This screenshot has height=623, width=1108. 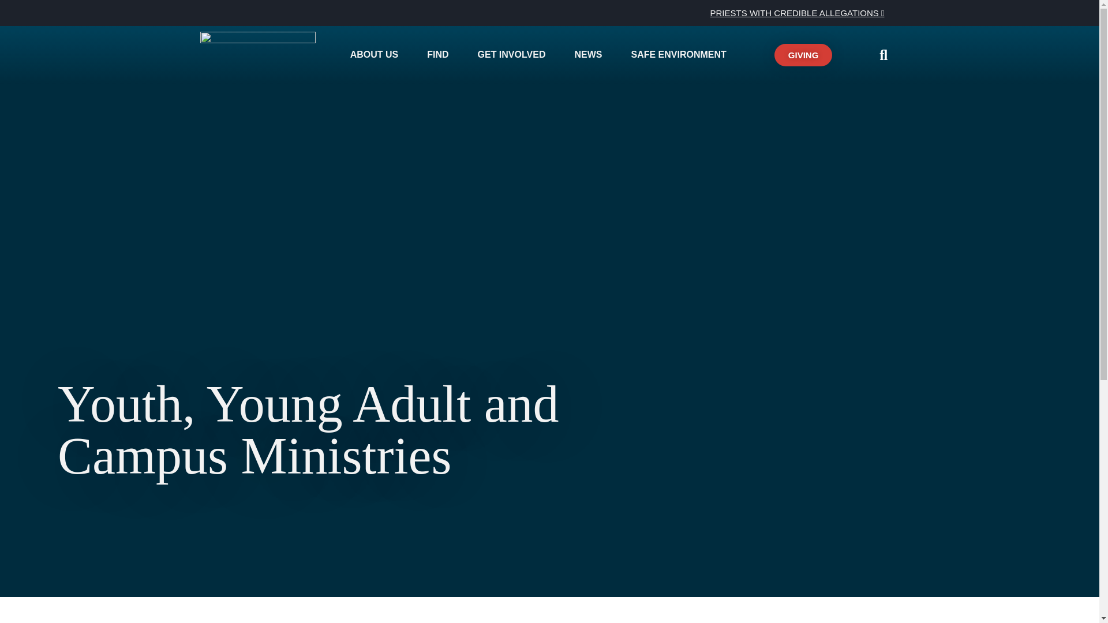 I want to click on FIND, so click(x=440, y=54).